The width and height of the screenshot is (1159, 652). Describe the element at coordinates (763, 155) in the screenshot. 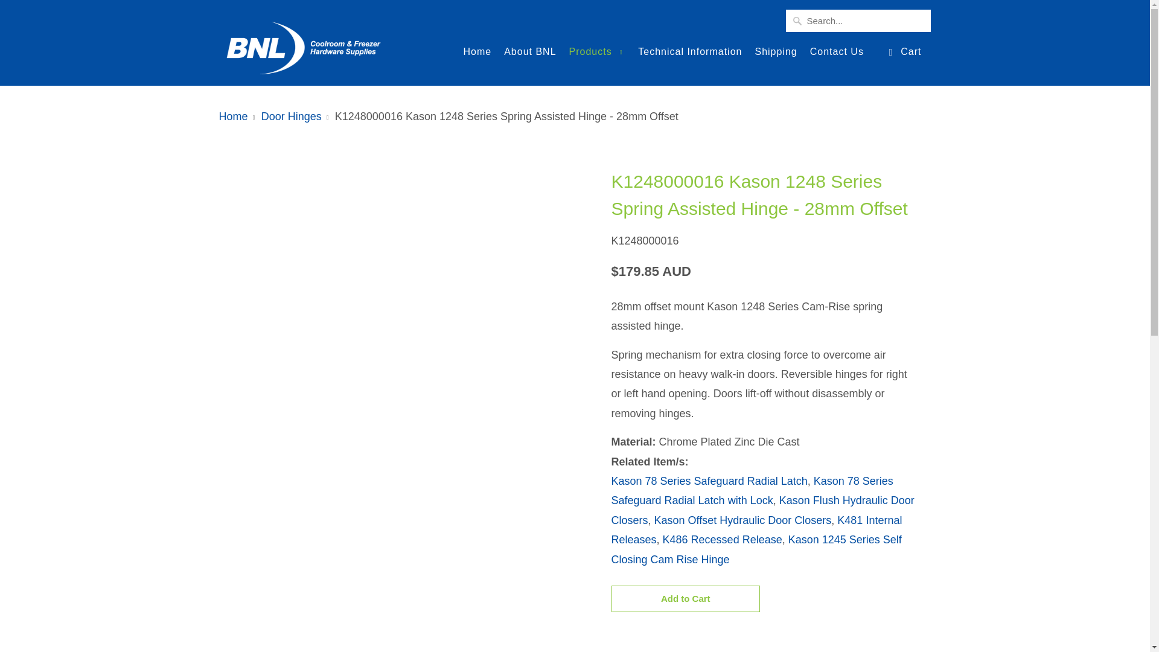

I see `Door Hinges` at that location.